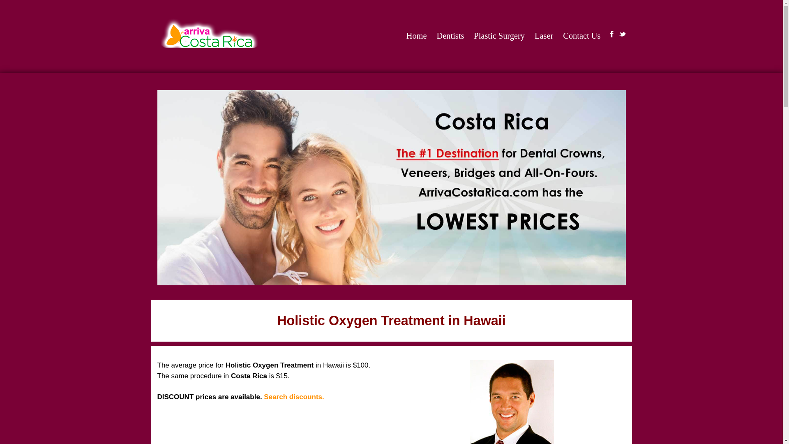 The image size is (789, 444). I want to click on Plastic Surgery, so click(499, 36).